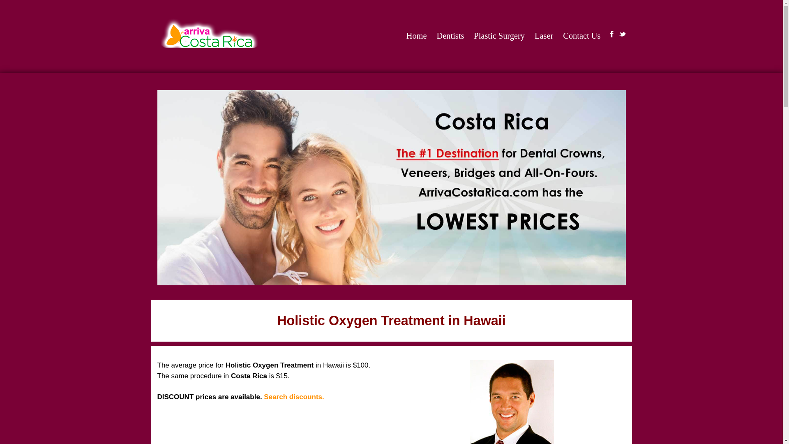 The image size is (789, 444). I want to click on Plastic Surgery, so click(499, 36).